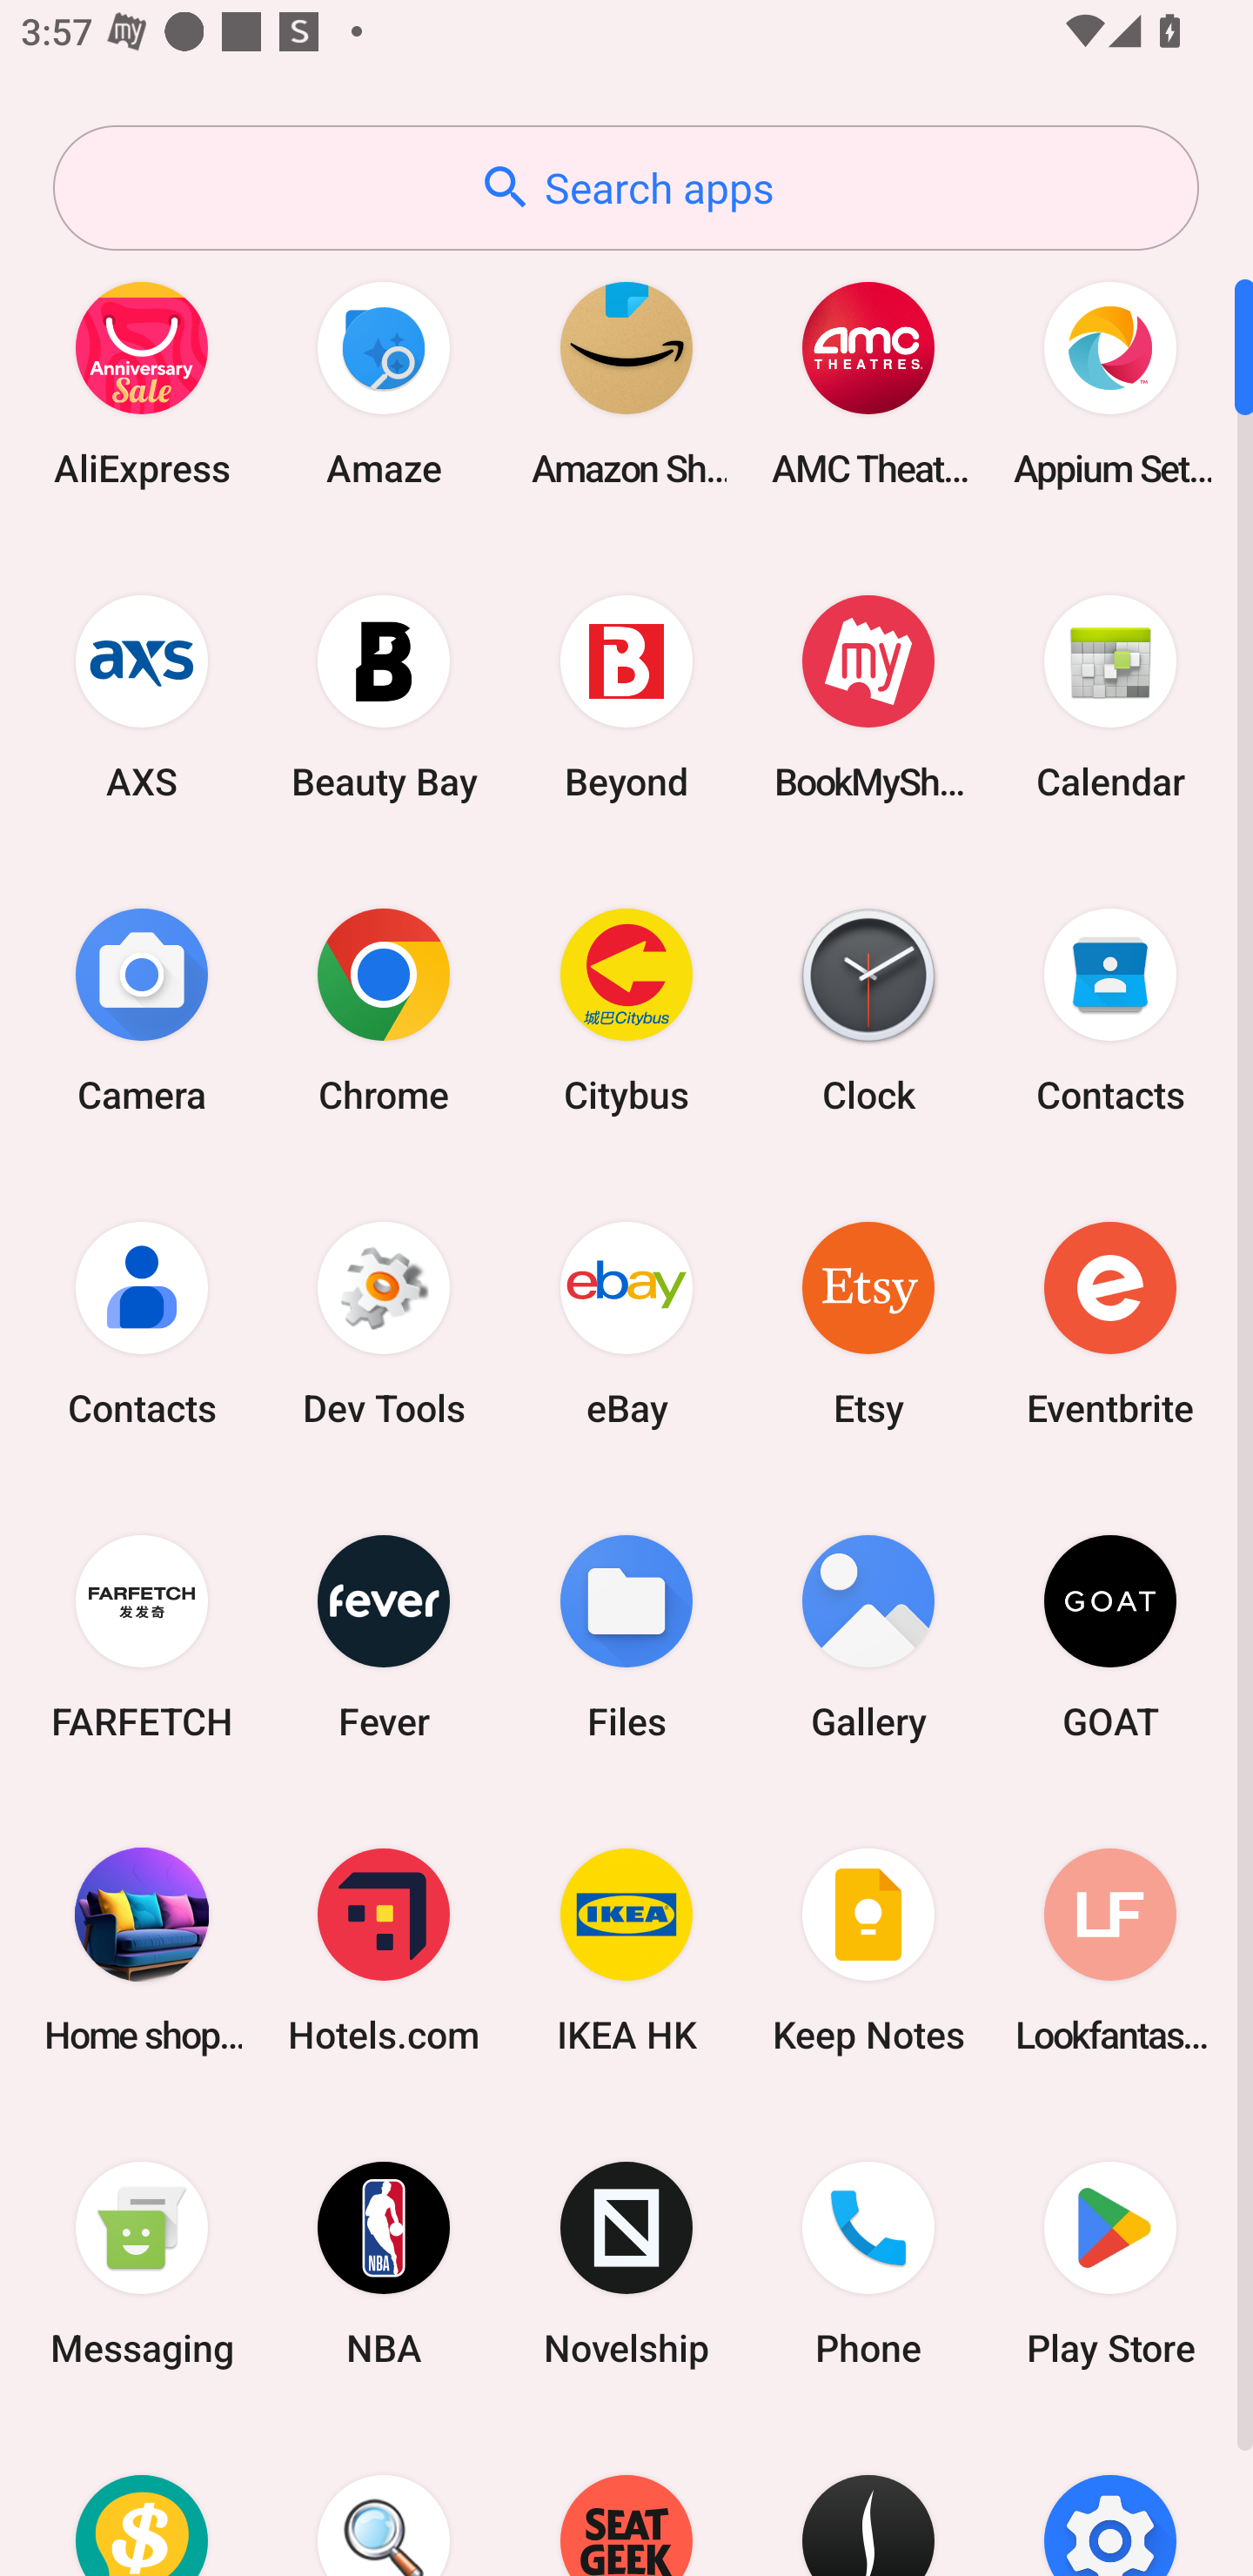 The height and width of the screenshot is (2576, 1253). Describe the element at coordinates (1110, 1949) in the screenshot. I see `Lookfantastic` at that location.